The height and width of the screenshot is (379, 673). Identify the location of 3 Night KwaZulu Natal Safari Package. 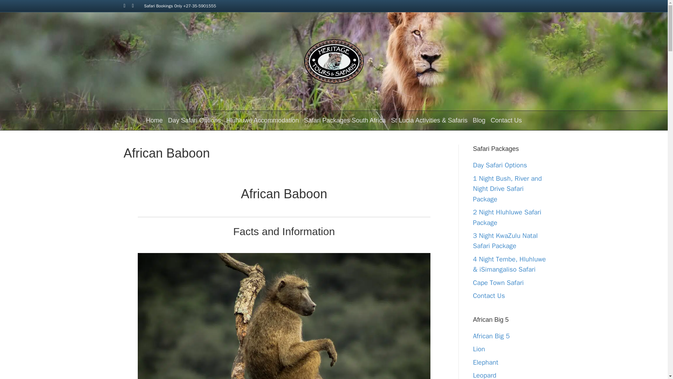
(505, 241).